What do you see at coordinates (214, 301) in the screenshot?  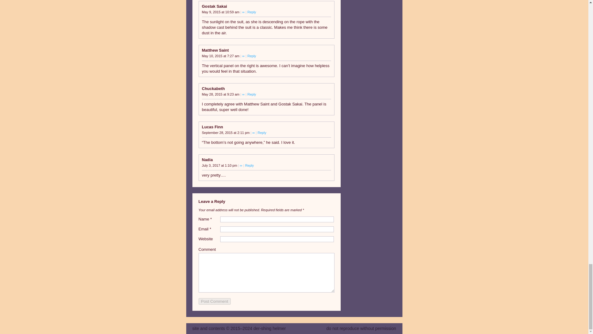 I see `Post Comment` at bounding box center [214, 301].